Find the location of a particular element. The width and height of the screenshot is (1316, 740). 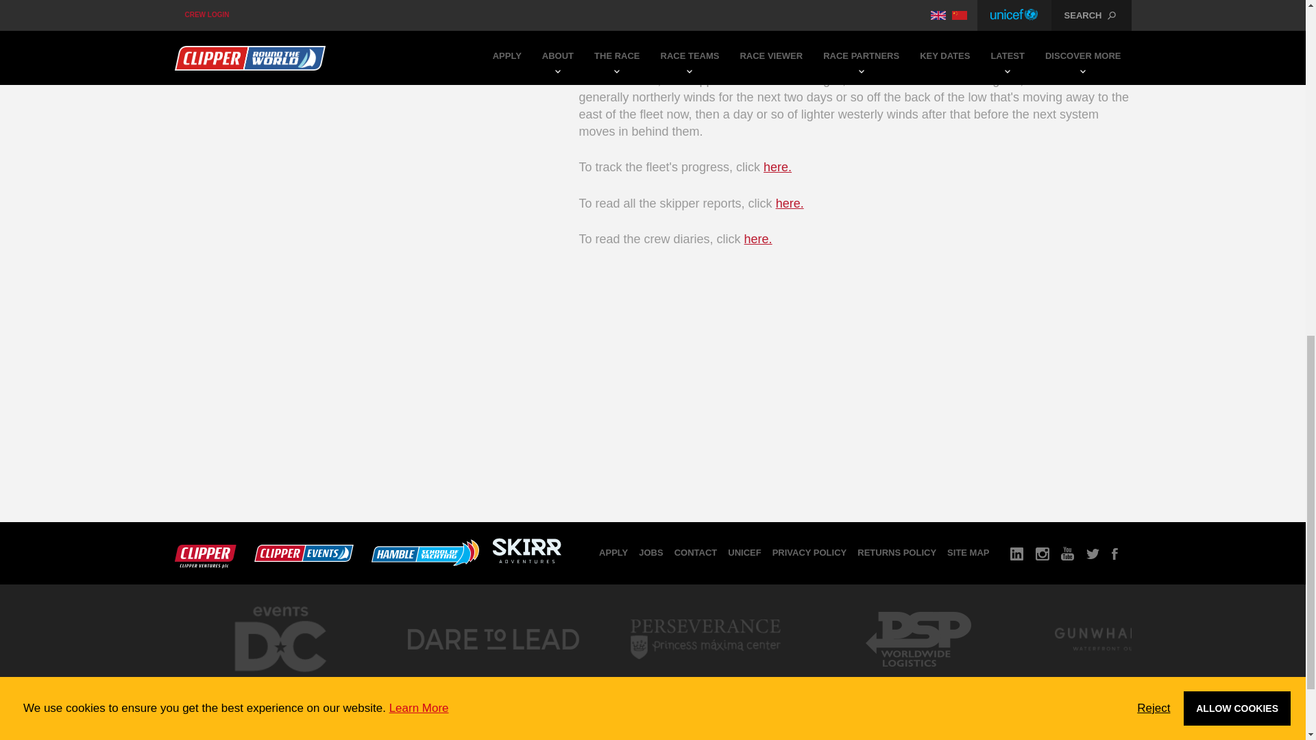

Dare To Lead is located at coordinates (492, 679).